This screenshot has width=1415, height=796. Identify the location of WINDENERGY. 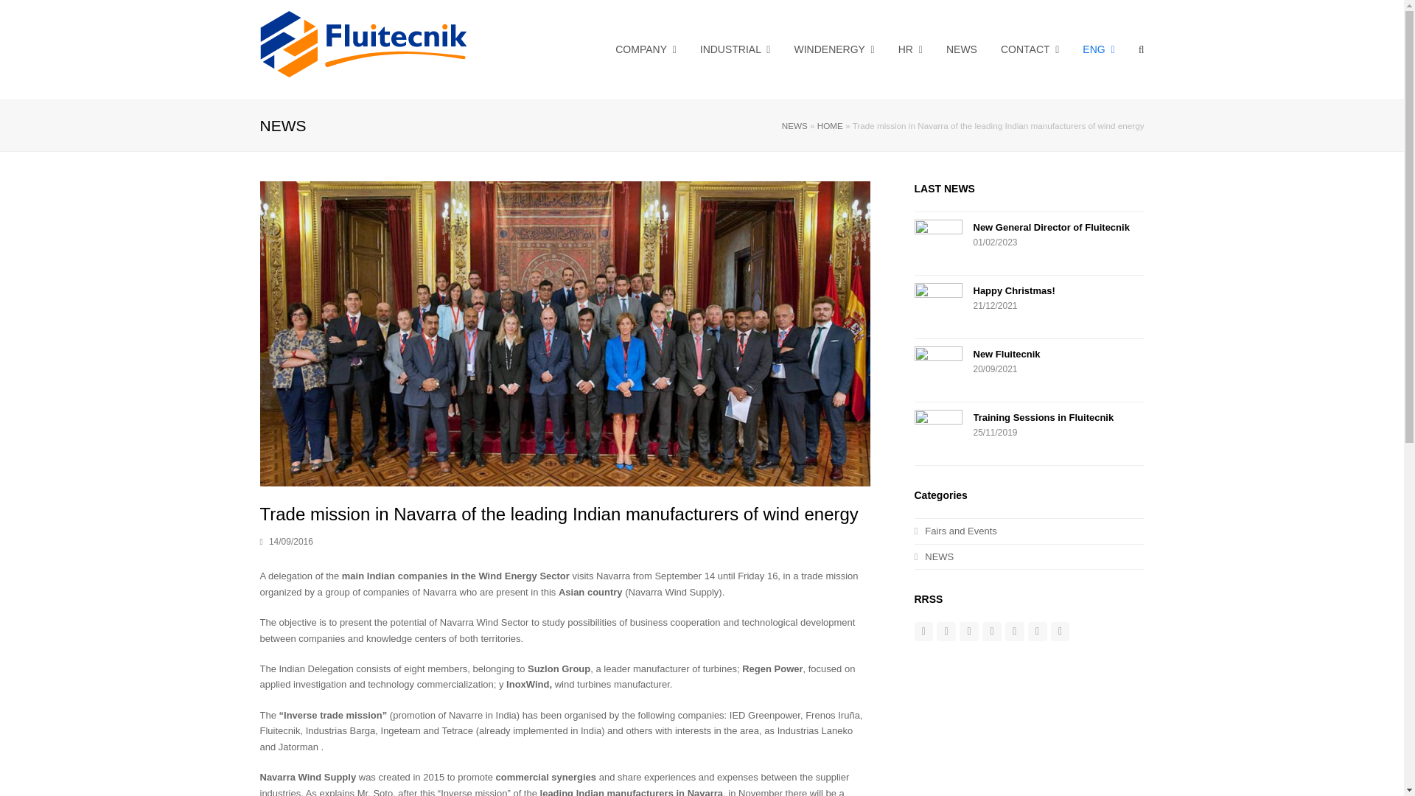
(834, 49).